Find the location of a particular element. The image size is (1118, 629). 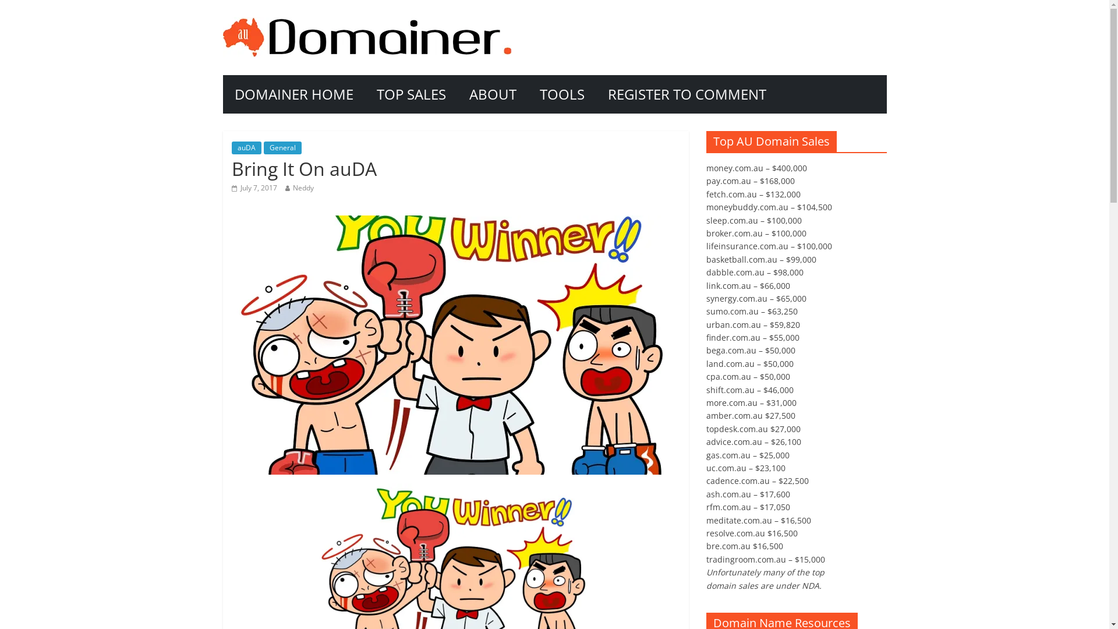

auDA is located at coordinates (247, 148).